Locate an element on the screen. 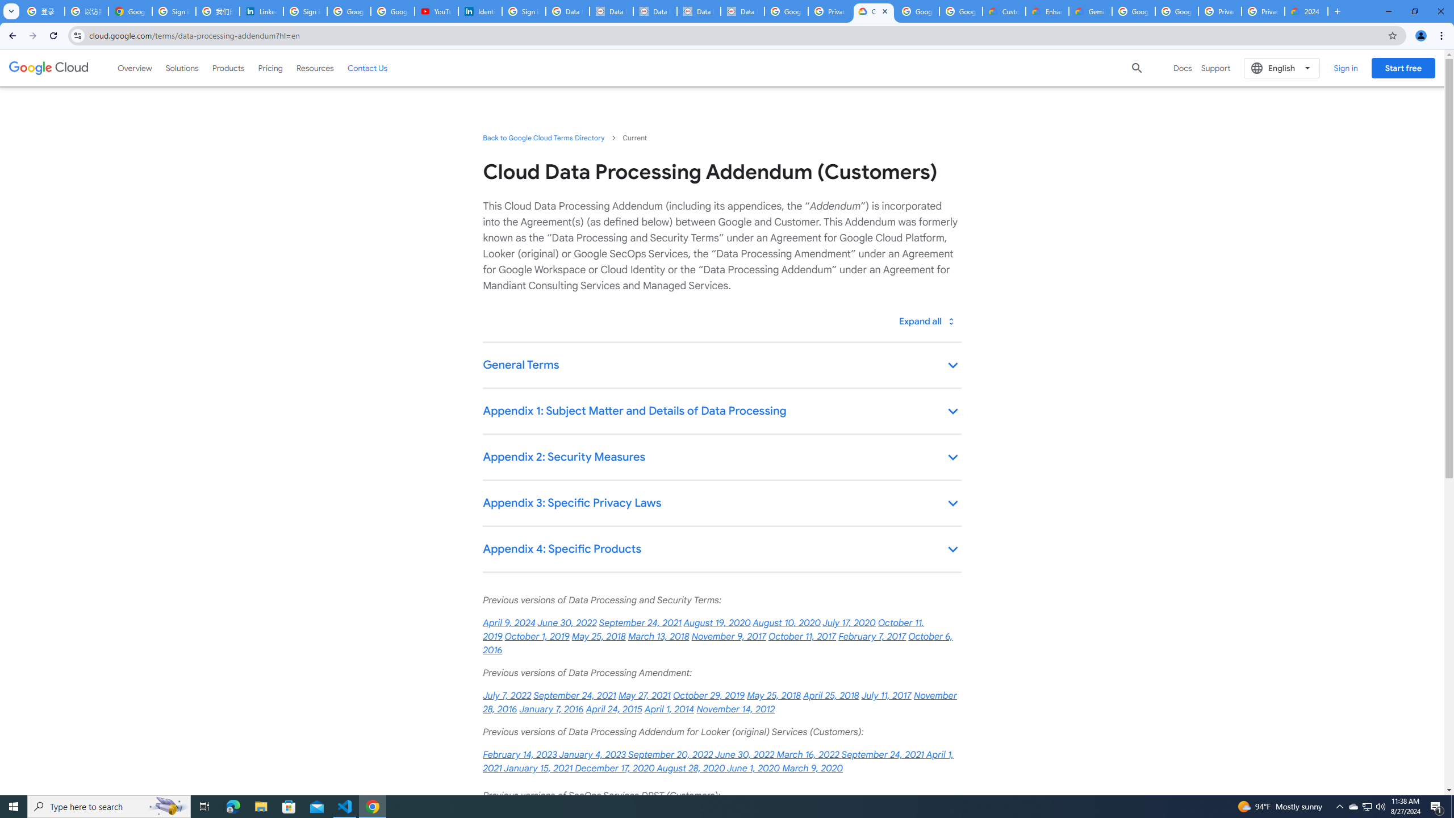 The height and width of the screenshot is (818, 1454). October 6, 2016 is located at coordinates (717, 643).